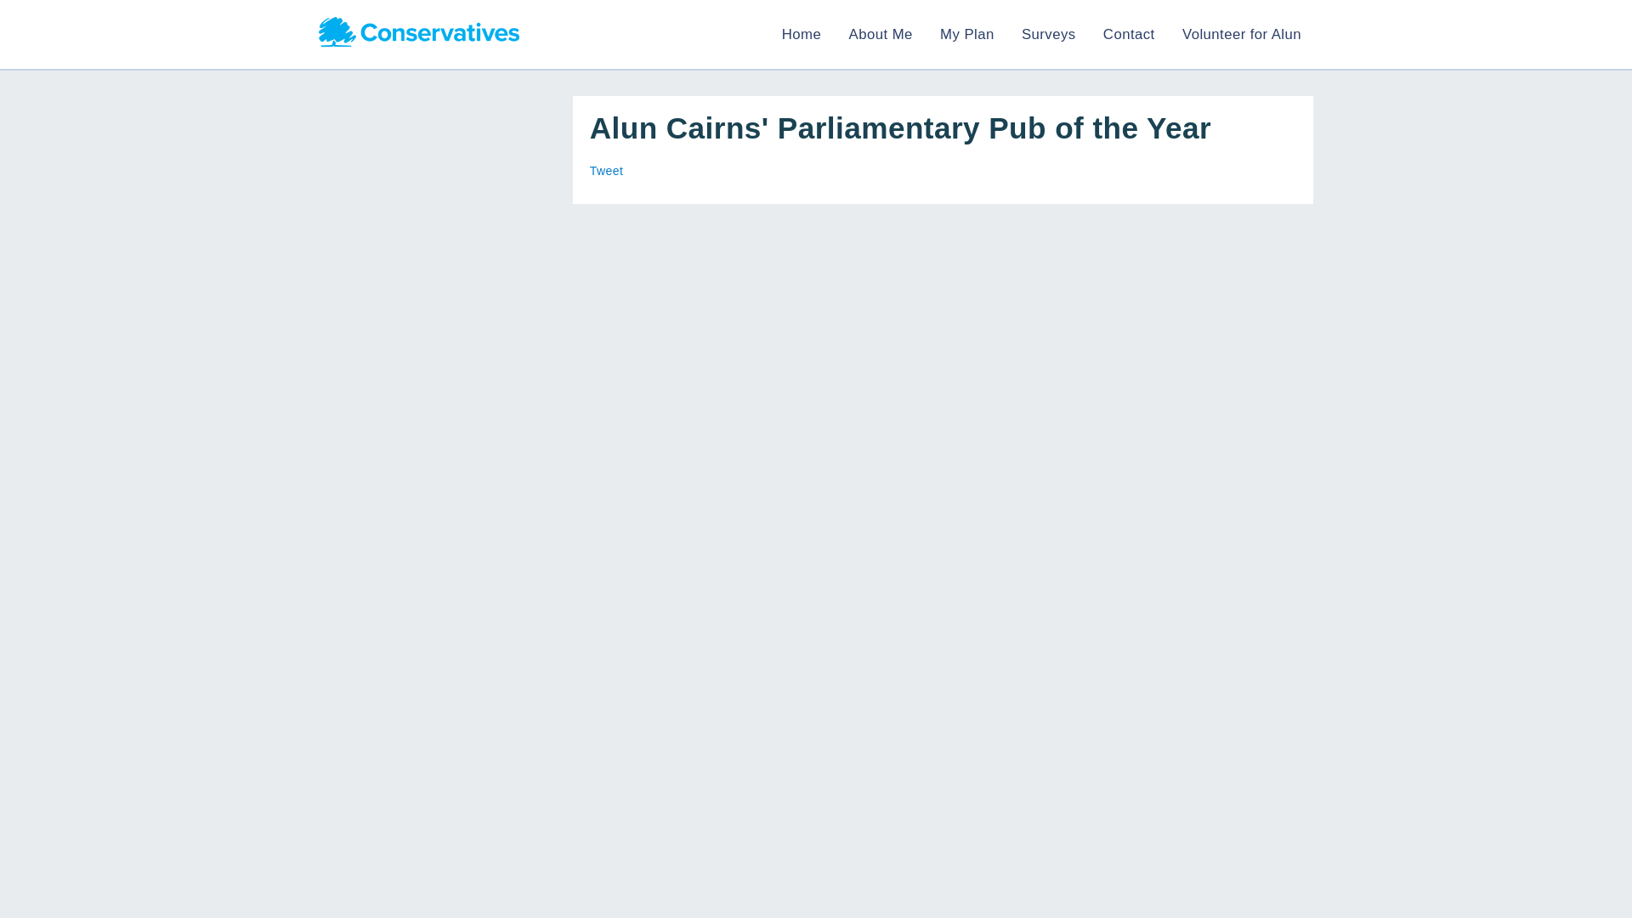 The height and width of the screenshot is (918, 1632). I want to click on Volunteer for Alun, so click(1241, 34).